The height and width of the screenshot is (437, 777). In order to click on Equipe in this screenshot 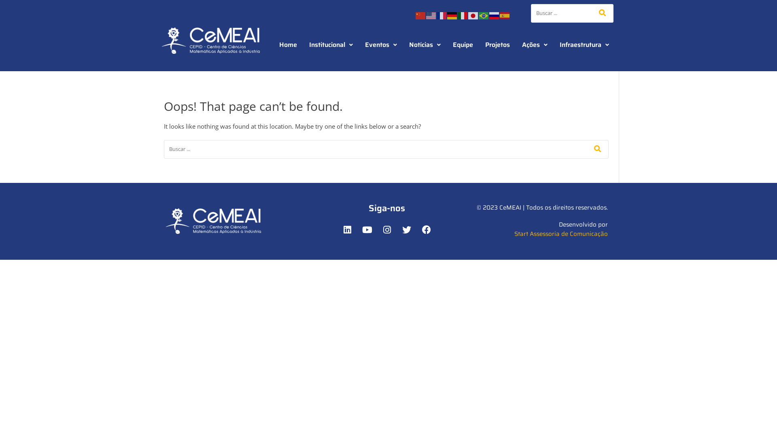, I will do `click(463, 45)`.